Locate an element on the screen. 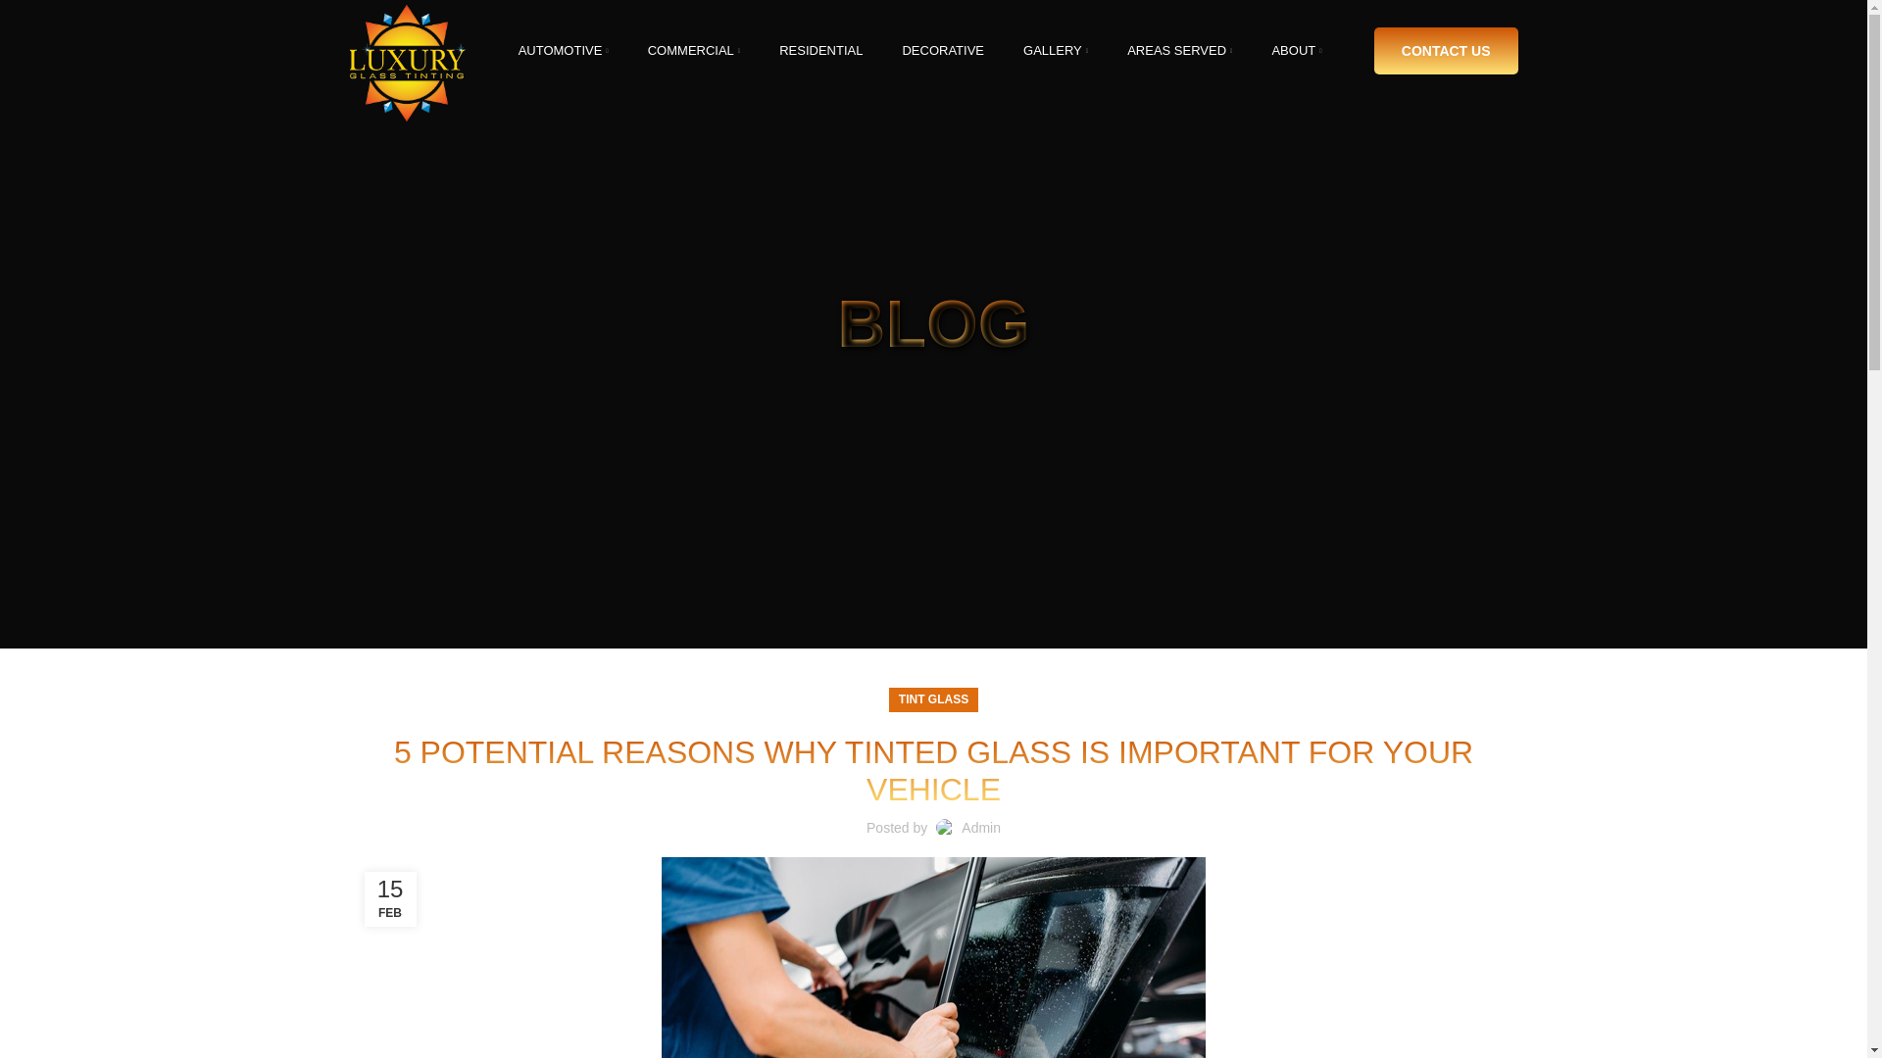 The height and width of the screenshot is (1058, 1882). AREAS SERVED is located at coordinates (1179, 51).